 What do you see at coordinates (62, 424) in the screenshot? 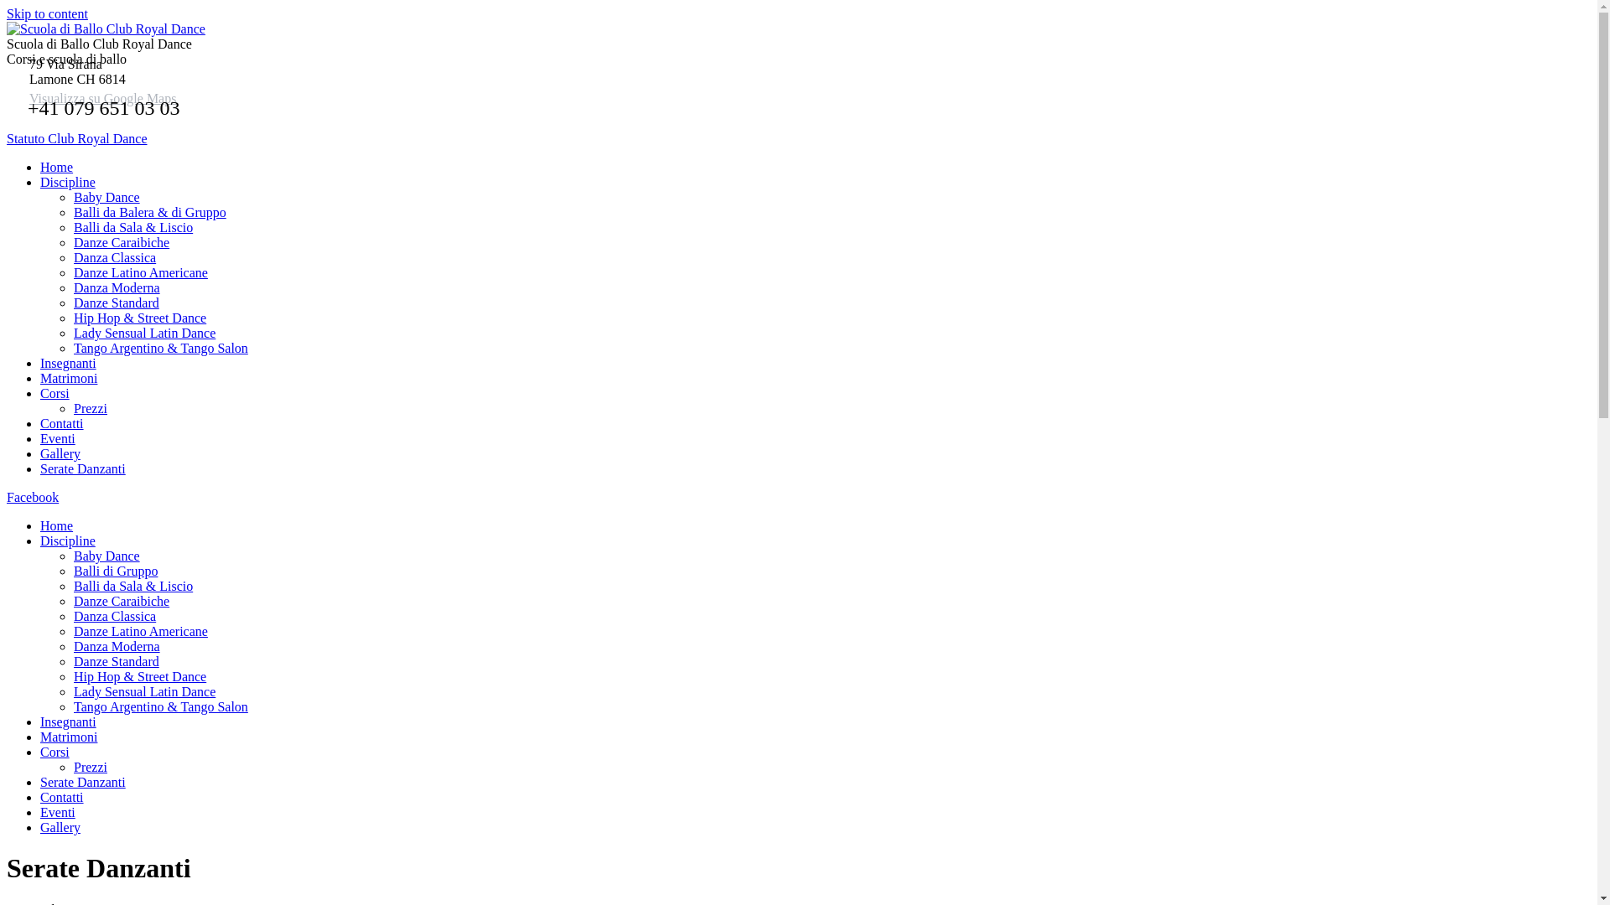
I see `Contatti` at bounding box center [62, 424].